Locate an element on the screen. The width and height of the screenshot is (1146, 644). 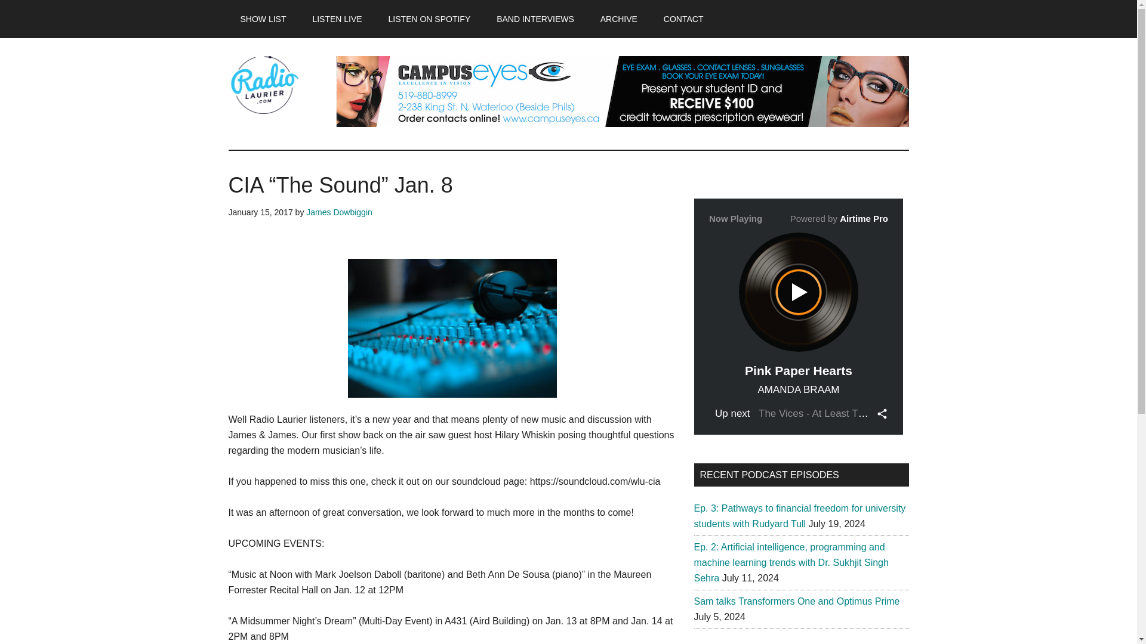
LISTEN LIVE is located at coordinates (337, 19).